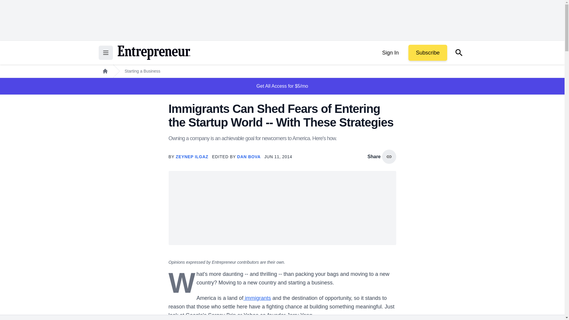  Describe the element at coordinates (154, 53) in the screenshot. I see `Return to the home page` at that location.